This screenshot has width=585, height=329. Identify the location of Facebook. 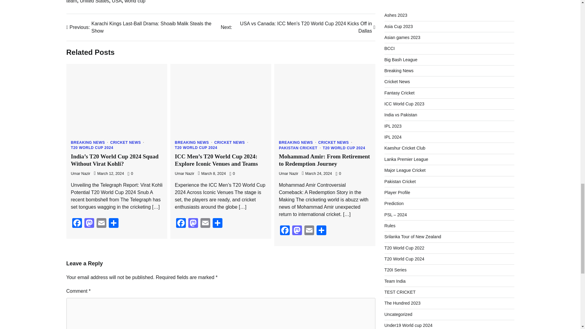
(181, 224).